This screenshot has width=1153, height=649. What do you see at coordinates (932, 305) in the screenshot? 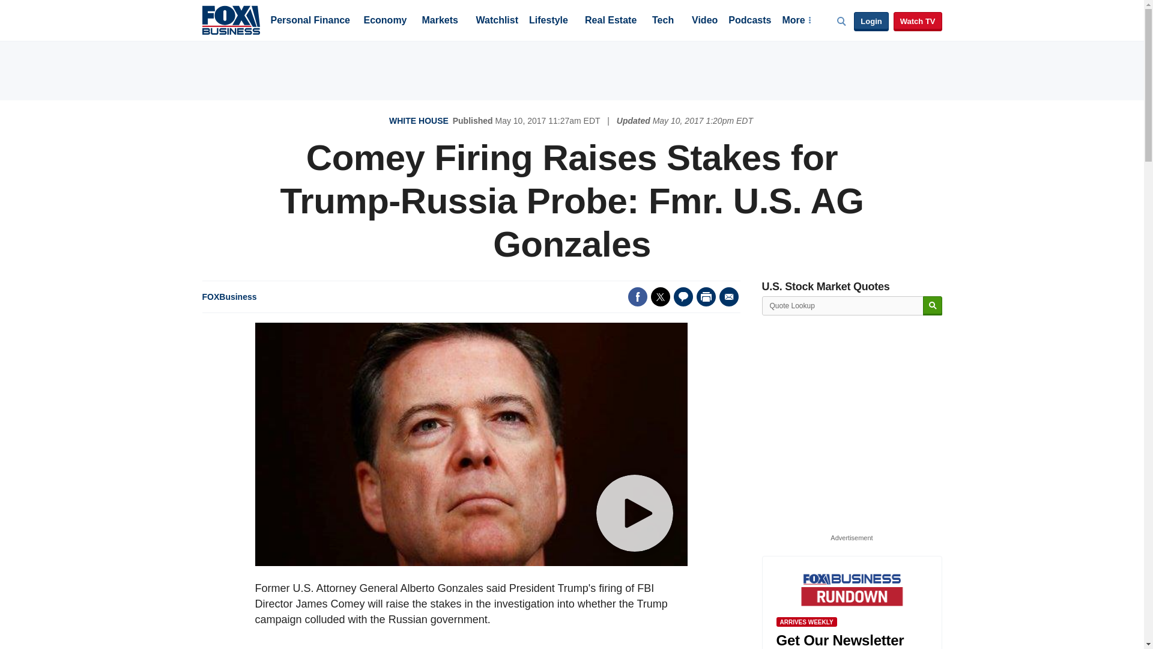
I see `Search` at bounding box center [932, 305].